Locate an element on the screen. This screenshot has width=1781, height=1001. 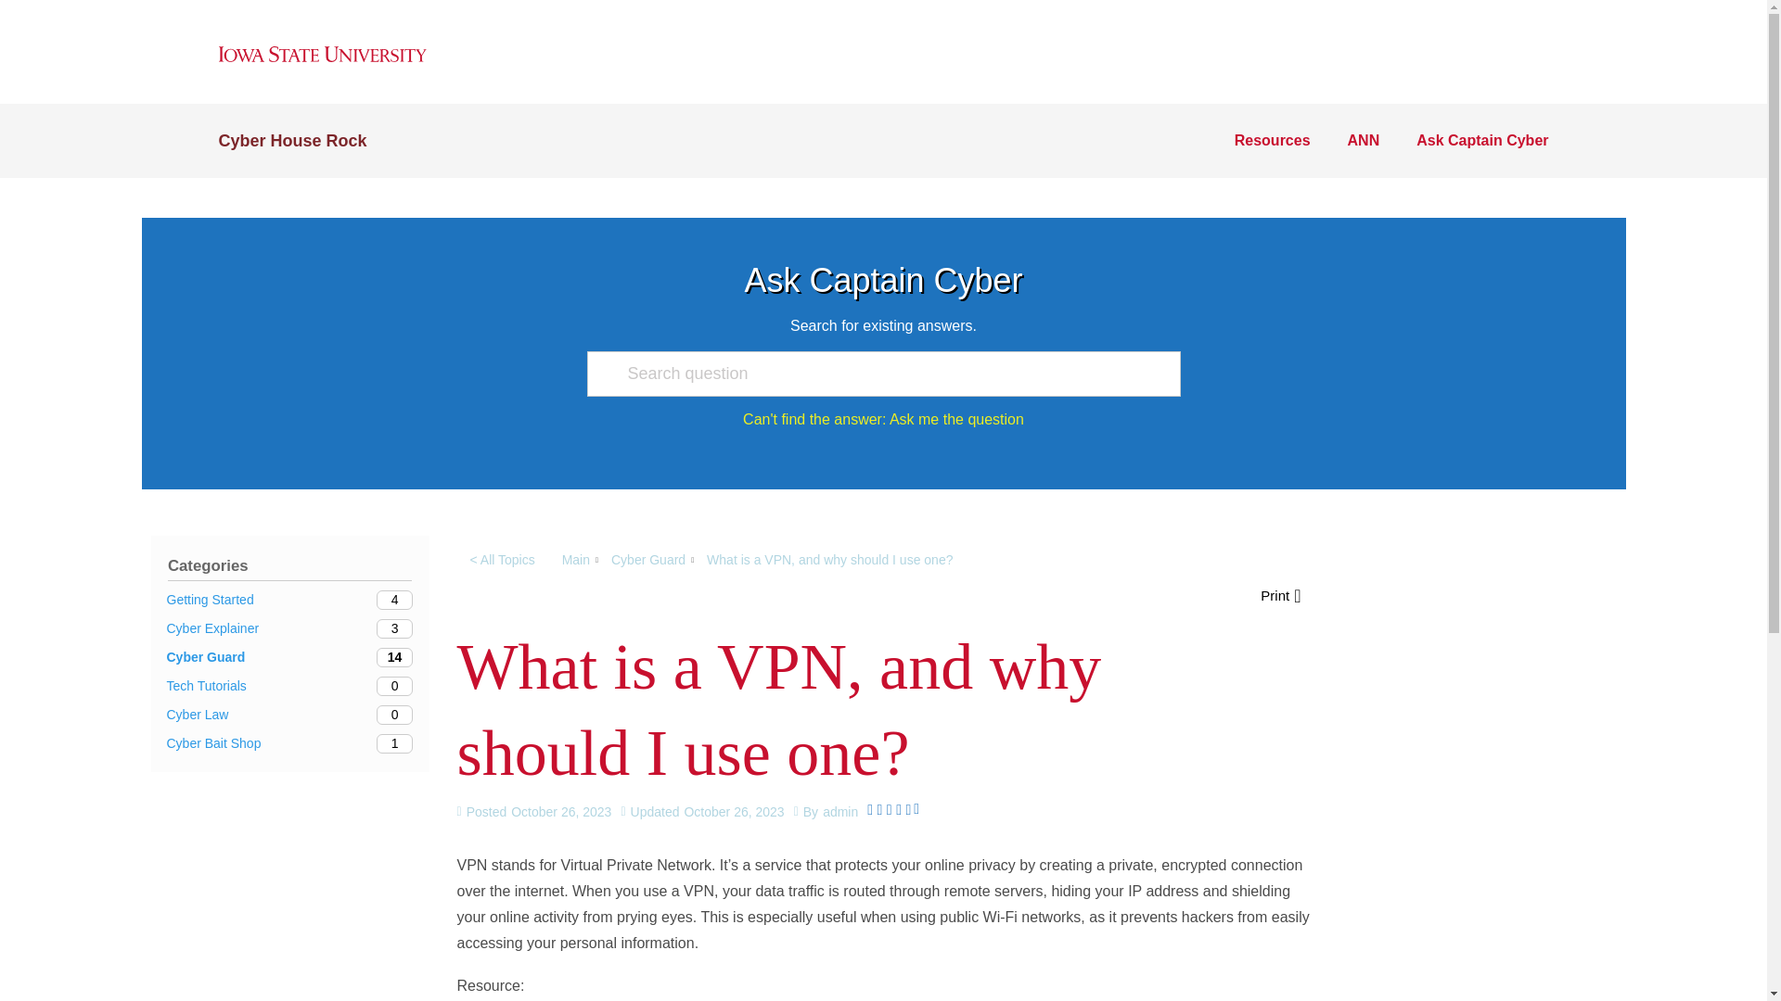
ANN is located at coordinates (882, 141).